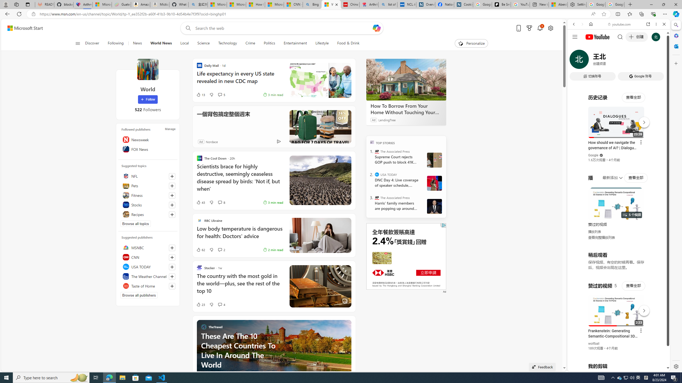  I want to click on Ad Choice, so click(279, 141).